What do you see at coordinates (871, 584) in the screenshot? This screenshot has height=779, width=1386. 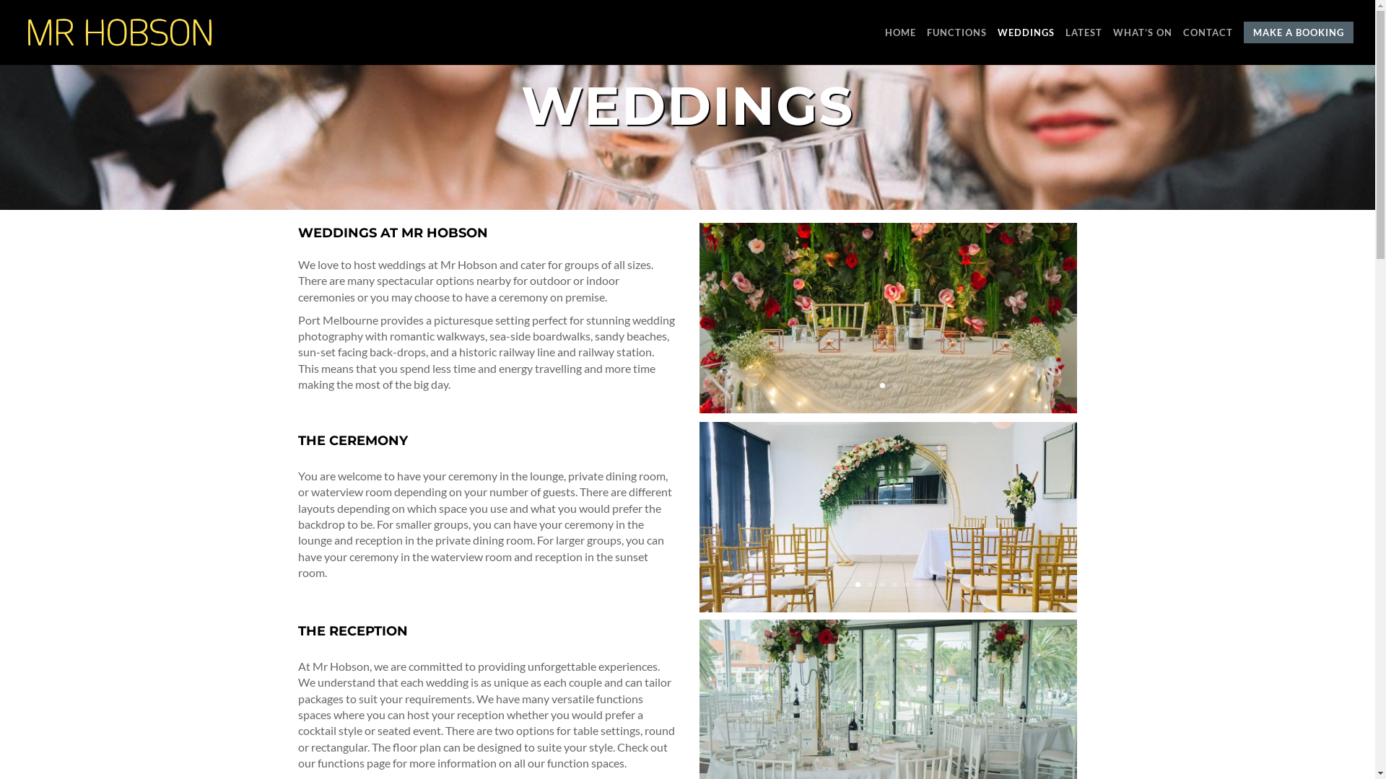 I see `2` at bounding box center [871, 584].